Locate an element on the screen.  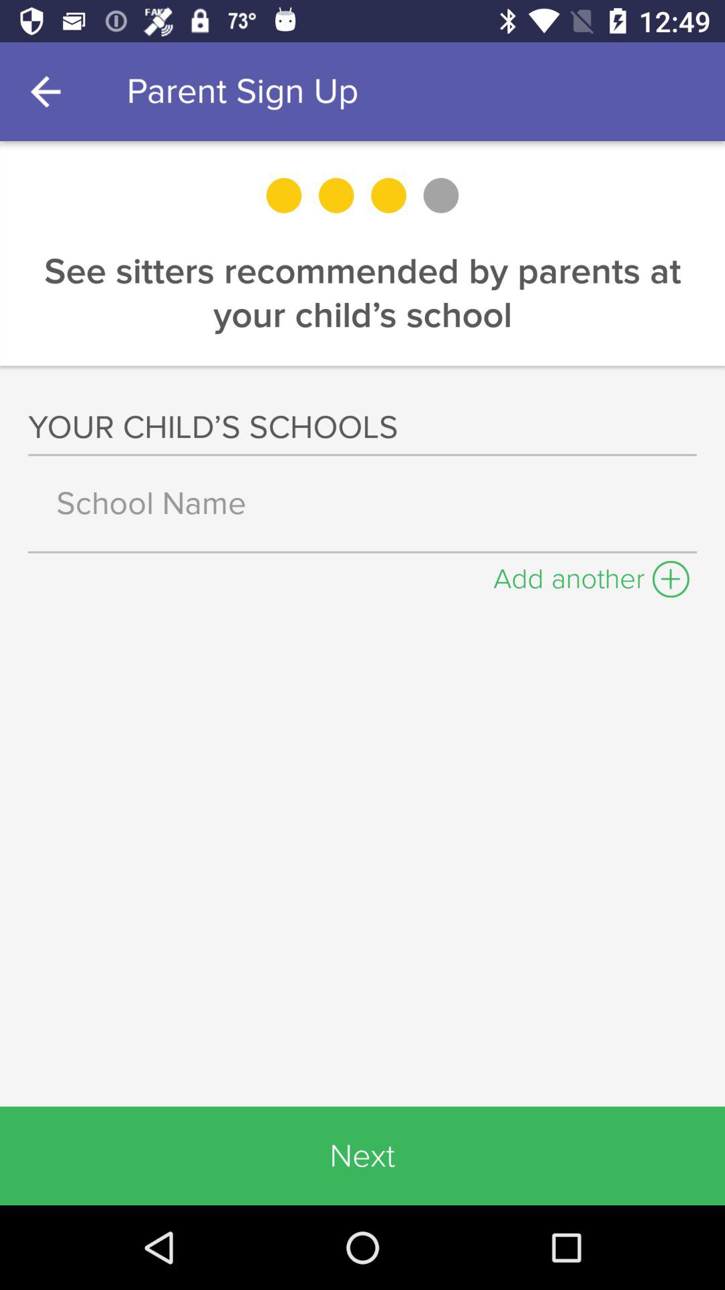
type school name is located at coordinates (362, 503).